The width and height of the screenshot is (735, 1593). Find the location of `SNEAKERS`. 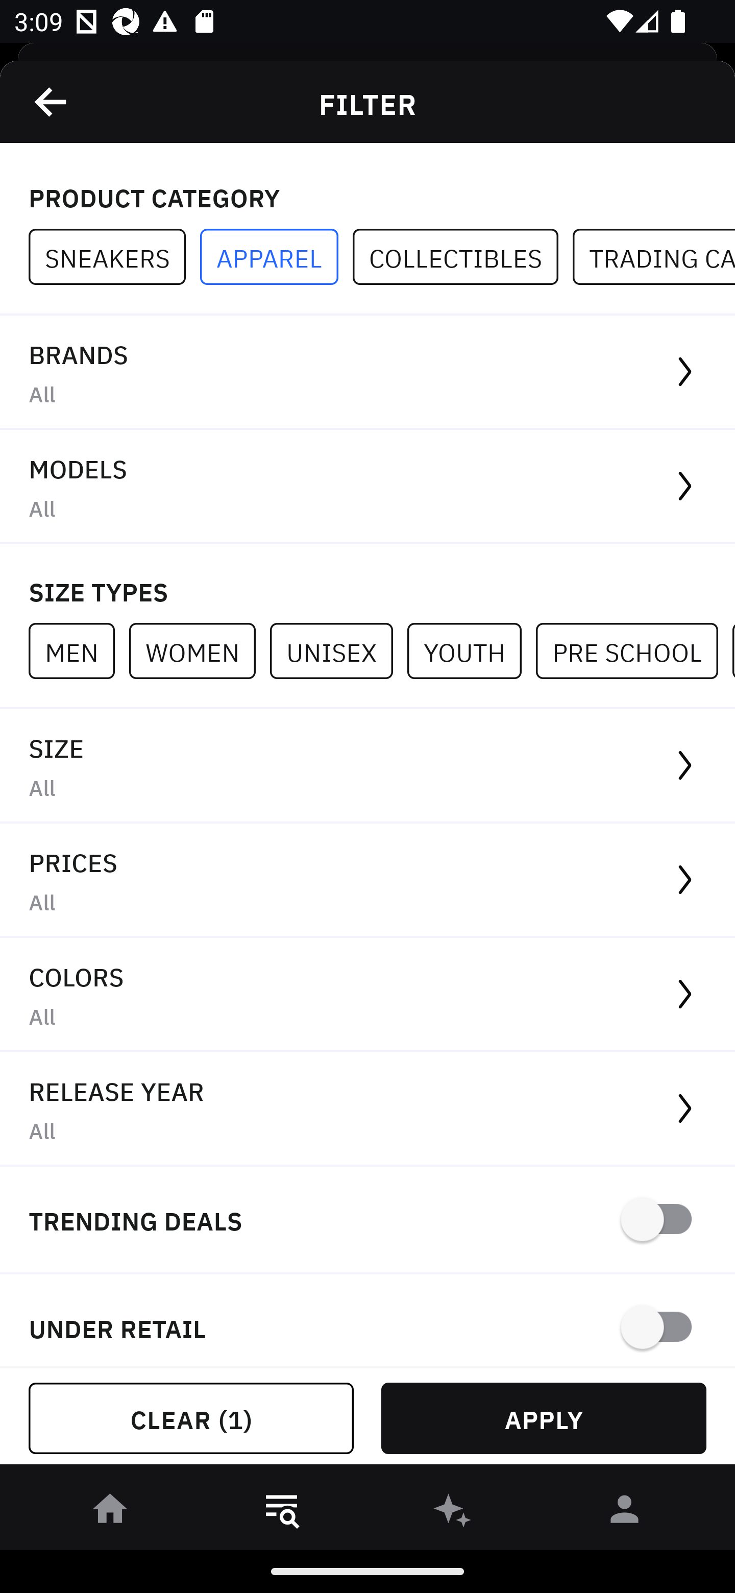

SNEAKERS is located at coordinates (114, 257).